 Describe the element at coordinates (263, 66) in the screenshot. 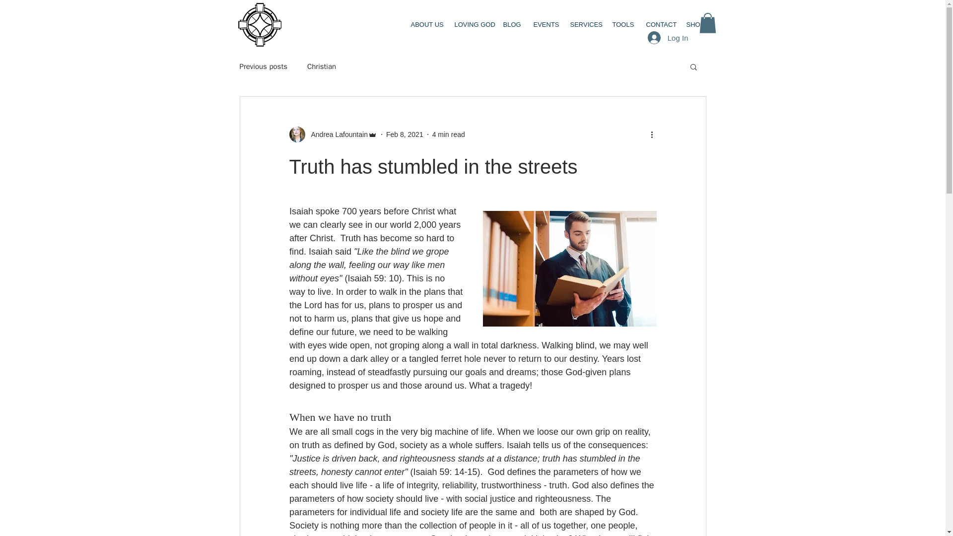

I see `Previous posts` at that location.